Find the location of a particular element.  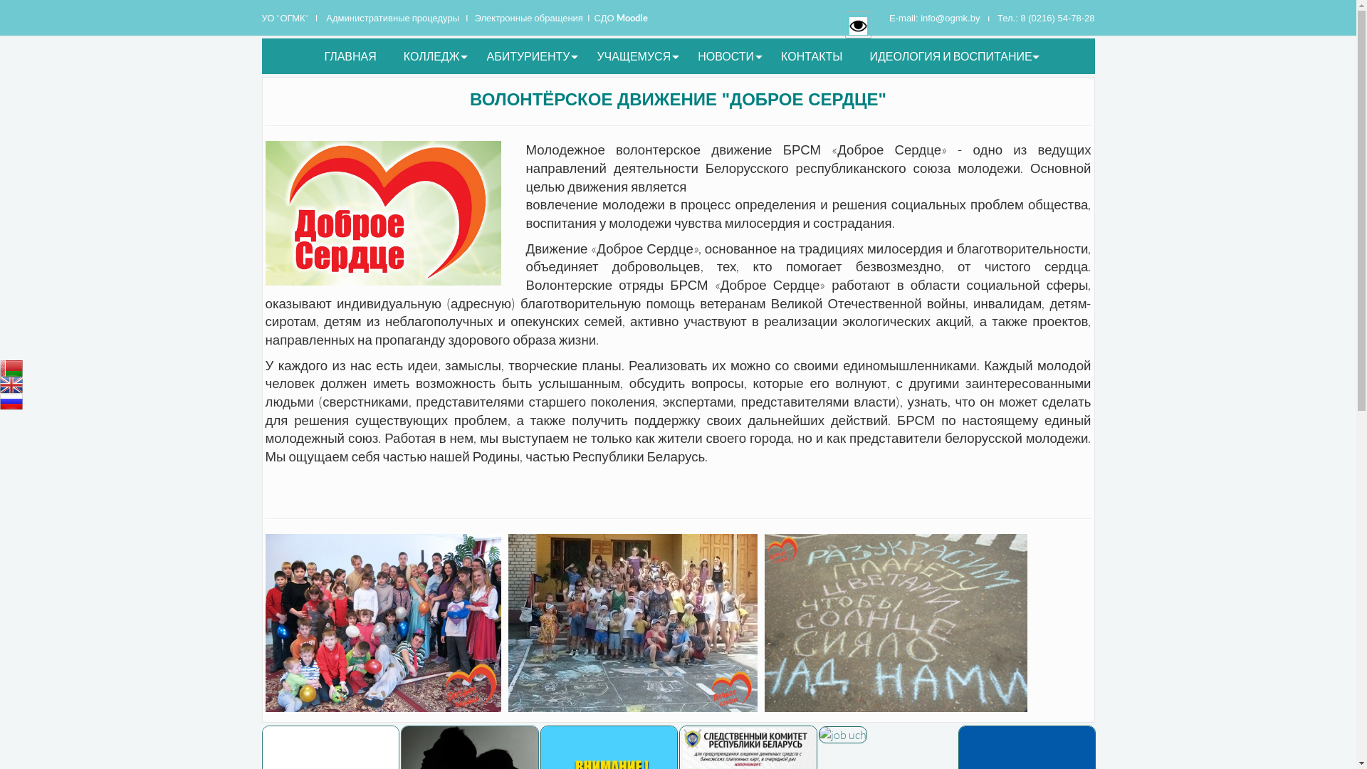

Belarusian is located at coordinates (11, 369).